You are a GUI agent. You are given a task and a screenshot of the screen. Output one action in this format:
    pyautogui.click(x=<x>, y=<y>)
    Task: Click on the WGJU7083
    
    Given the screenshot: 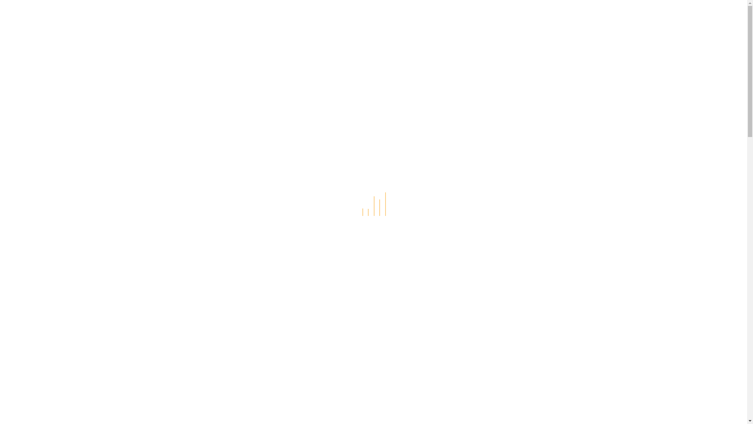 What is the action you would take?
    pyautogui.click(x=183, y=382)
    